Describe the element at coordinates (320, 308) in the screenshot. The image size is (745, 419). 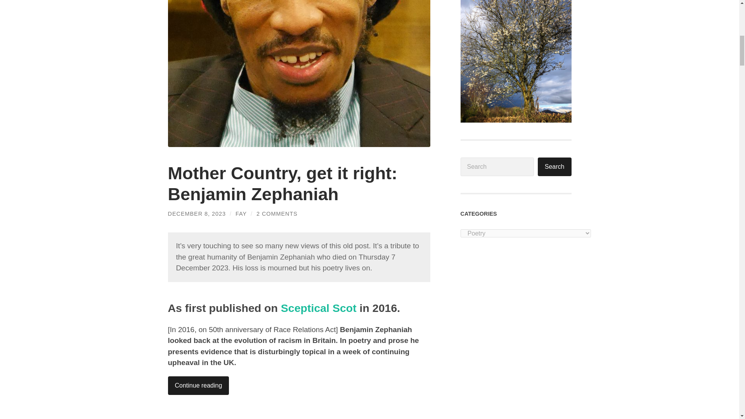
I see `Sceptical Scot` at that location.